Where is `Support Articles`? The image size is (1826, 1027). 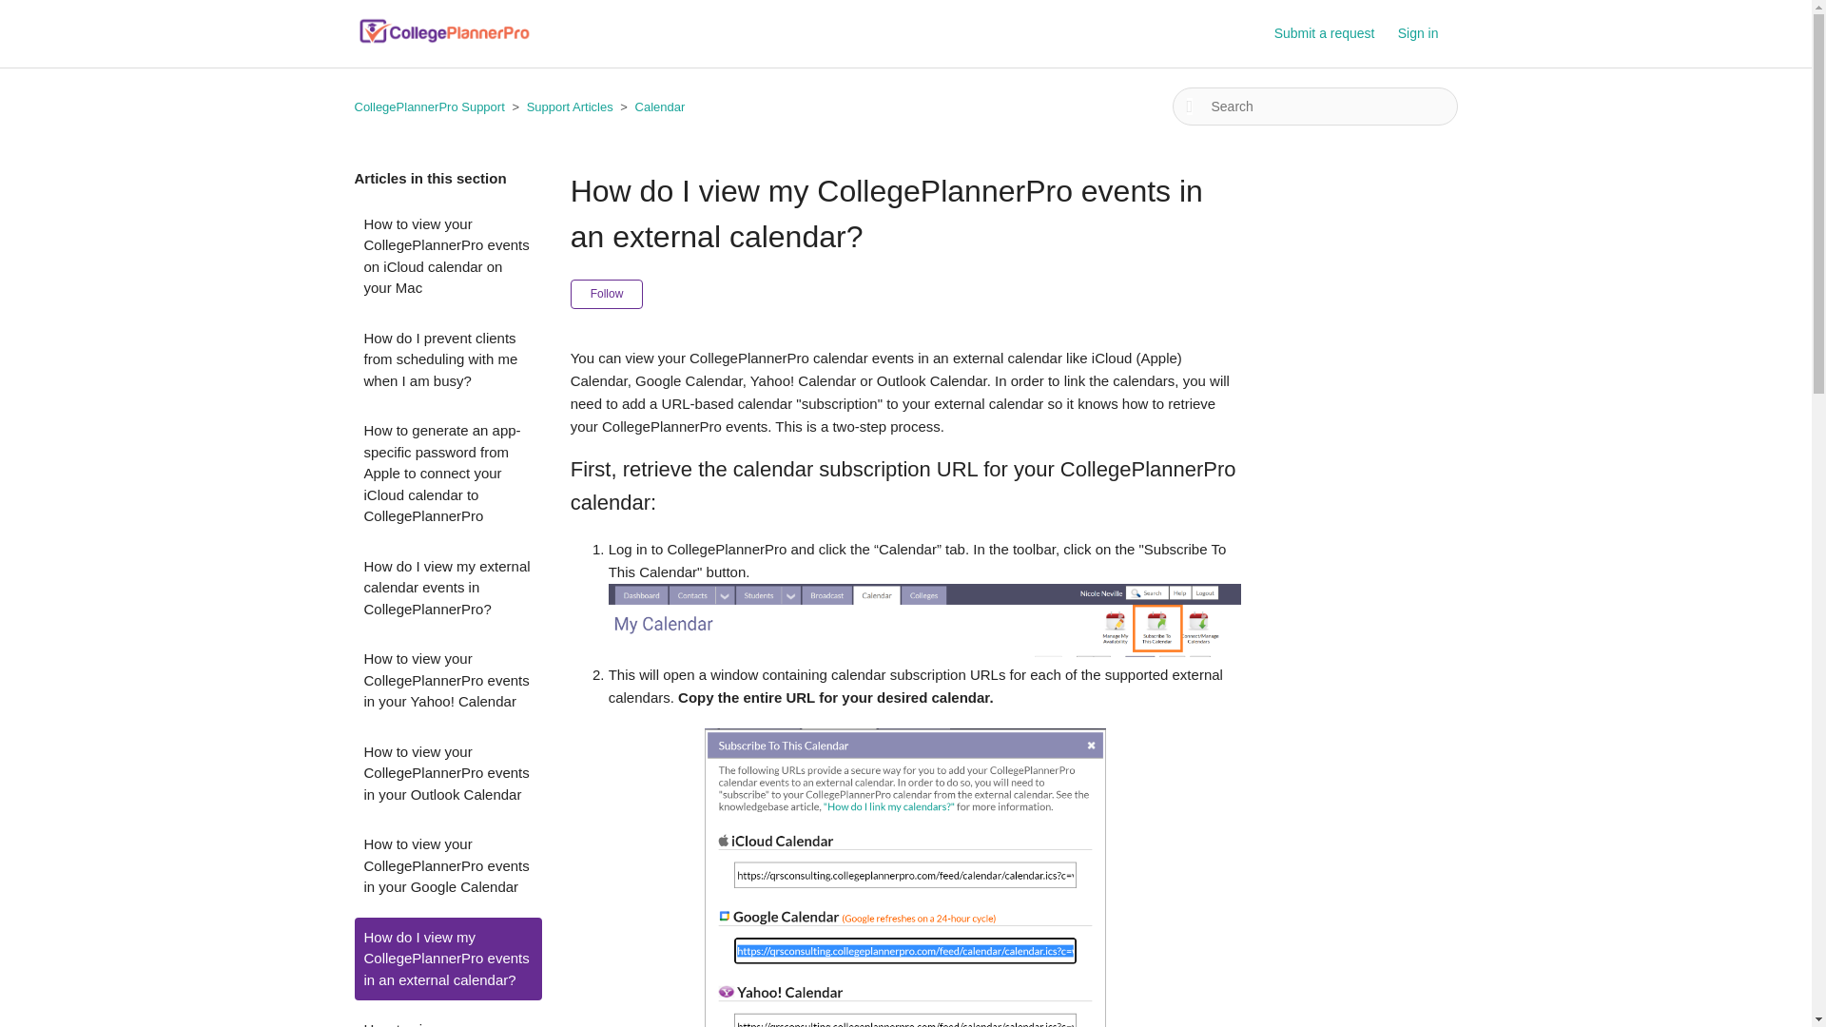
Support Articles is located at coordinates (561, 107).